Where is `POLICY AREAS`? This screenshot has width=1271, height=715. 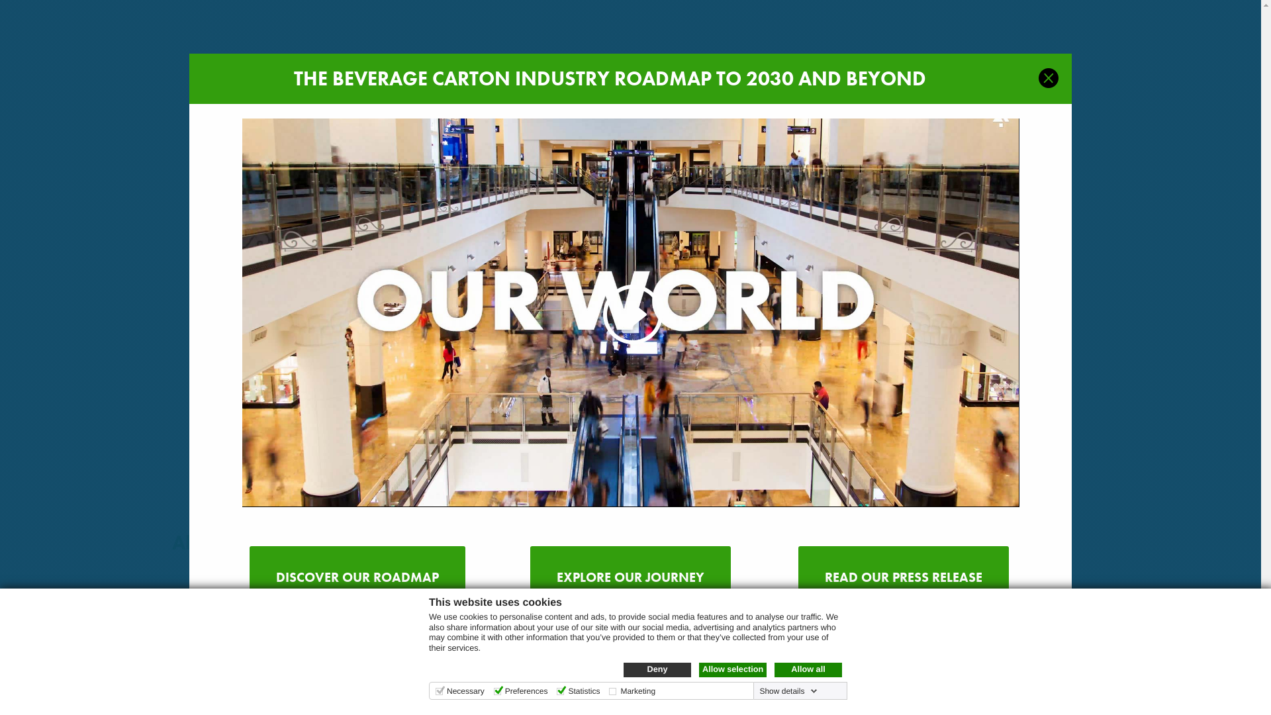
POLICY AREAS is located at coordinates (858, 76).